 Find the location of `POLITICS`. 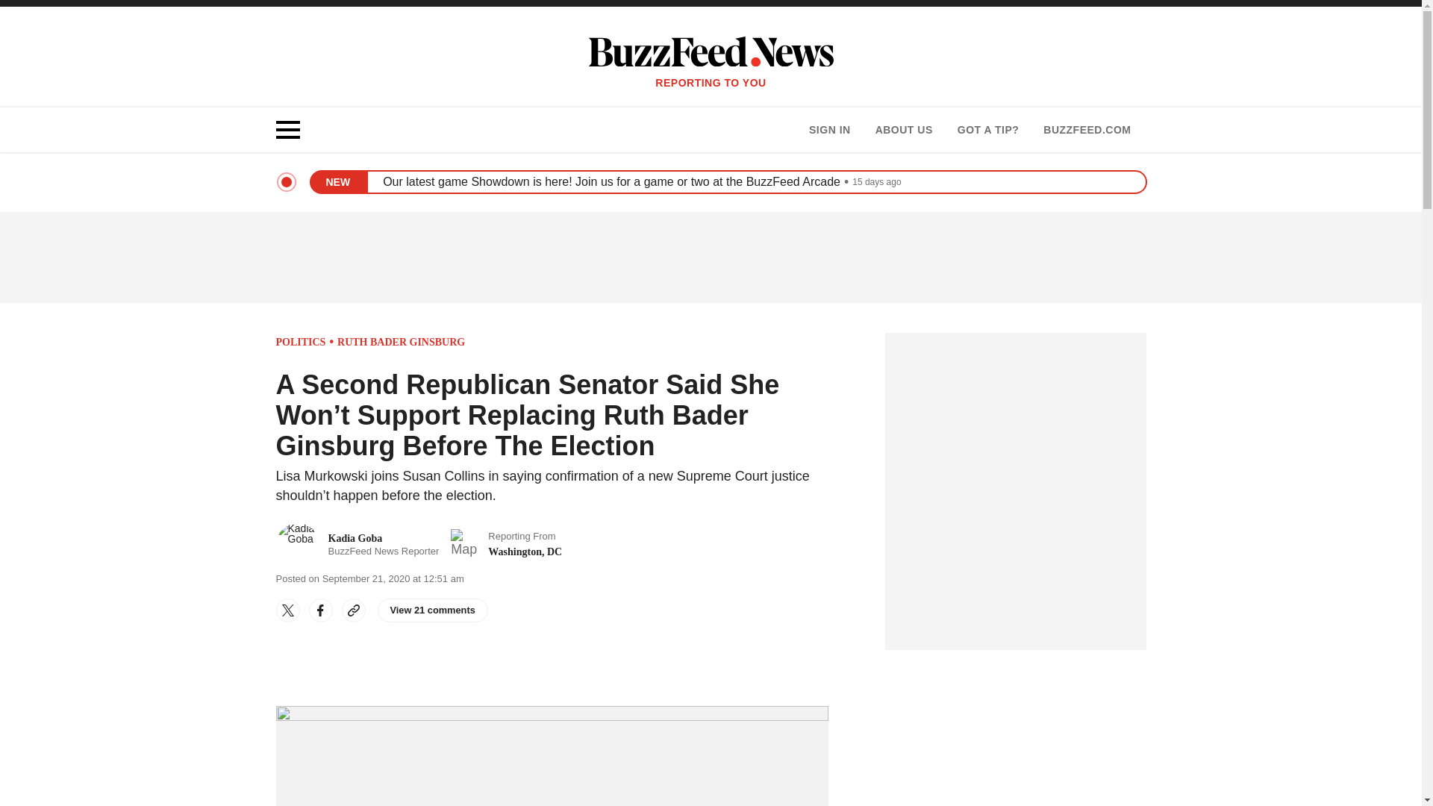

POLITICS is located at coordinates (302, 342).